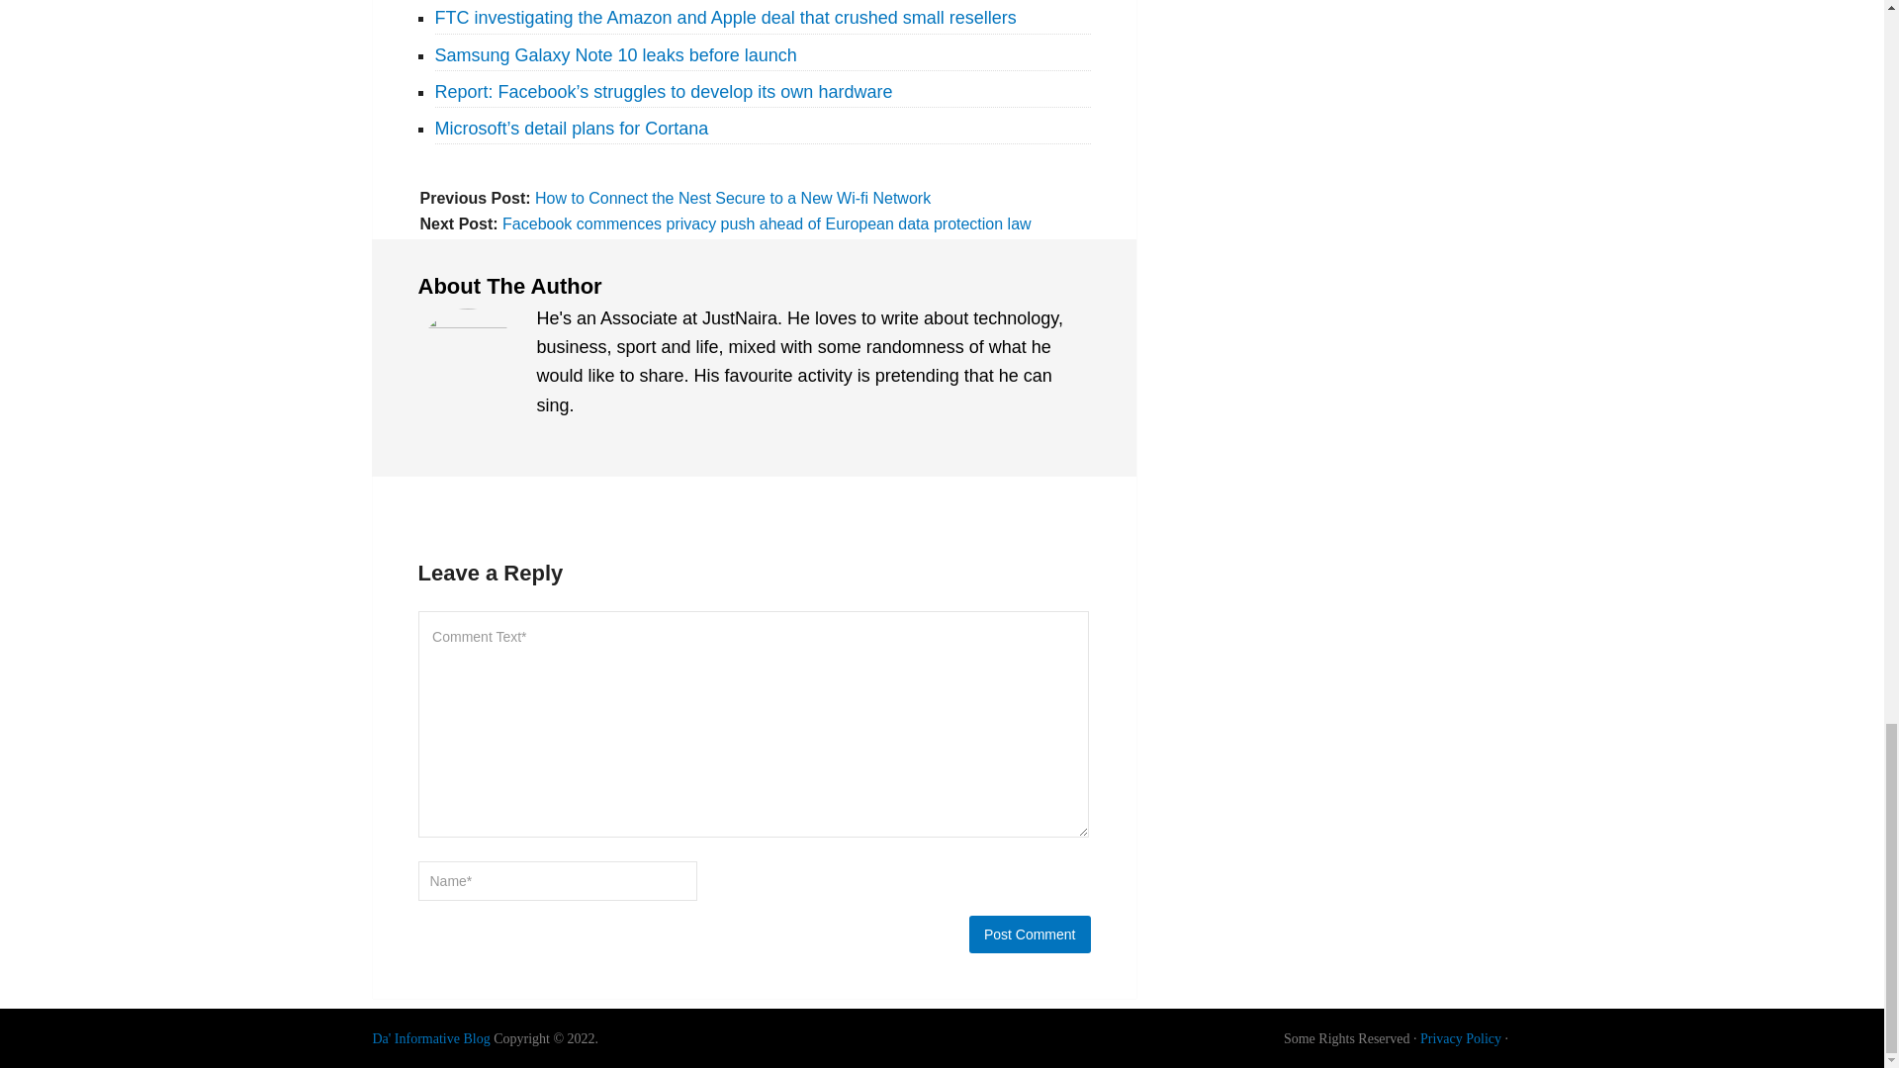 Image resolution: width=1899 pixels, height=1068 pixels. I want to click on How to Connect the Nest Secure to a New Wi-fi Network, so click(732, 198).